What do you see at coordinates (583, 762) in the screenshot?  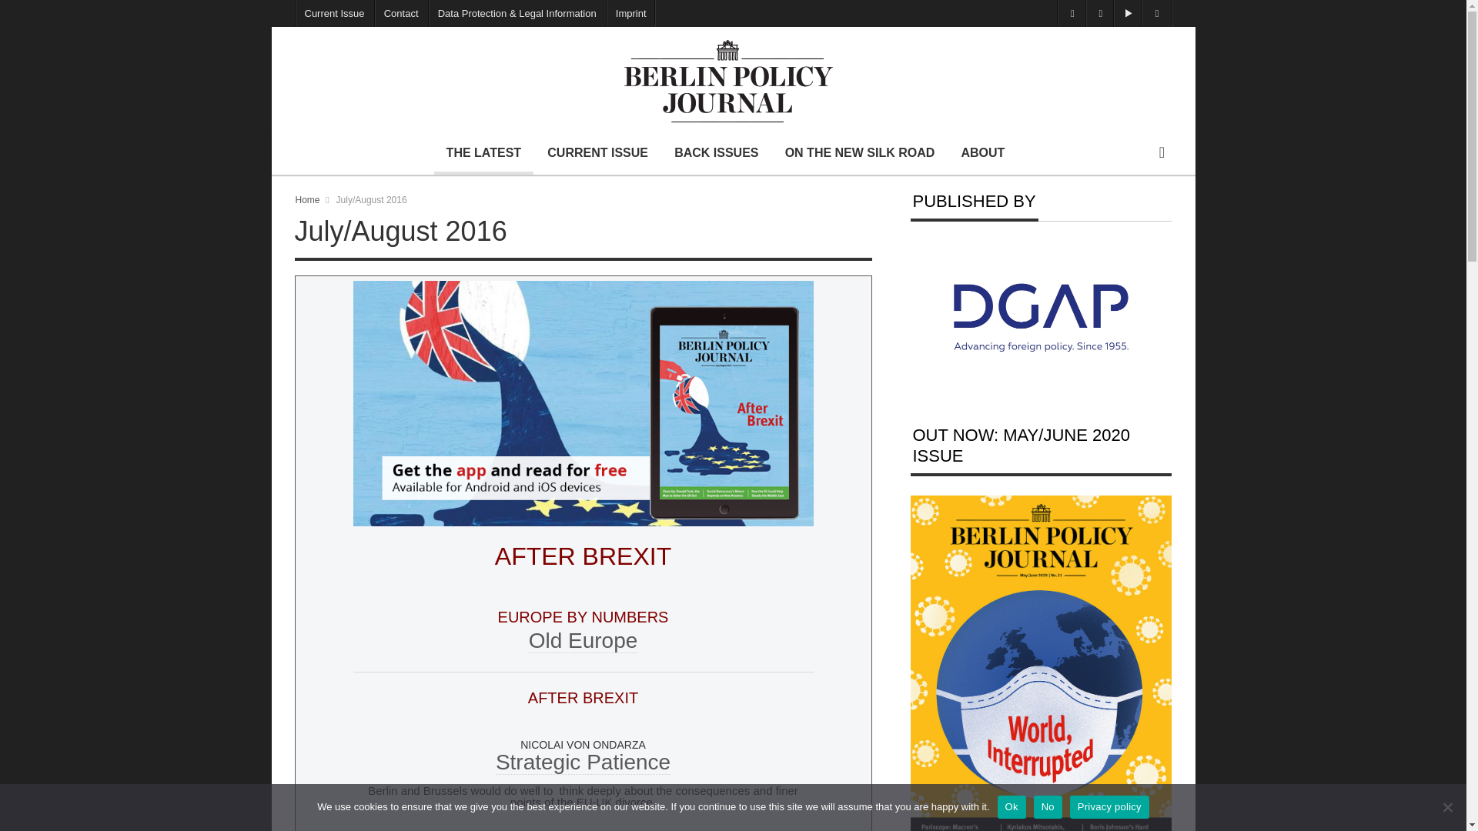 I see `Strategic Patience` at bounding box center [583, 762].